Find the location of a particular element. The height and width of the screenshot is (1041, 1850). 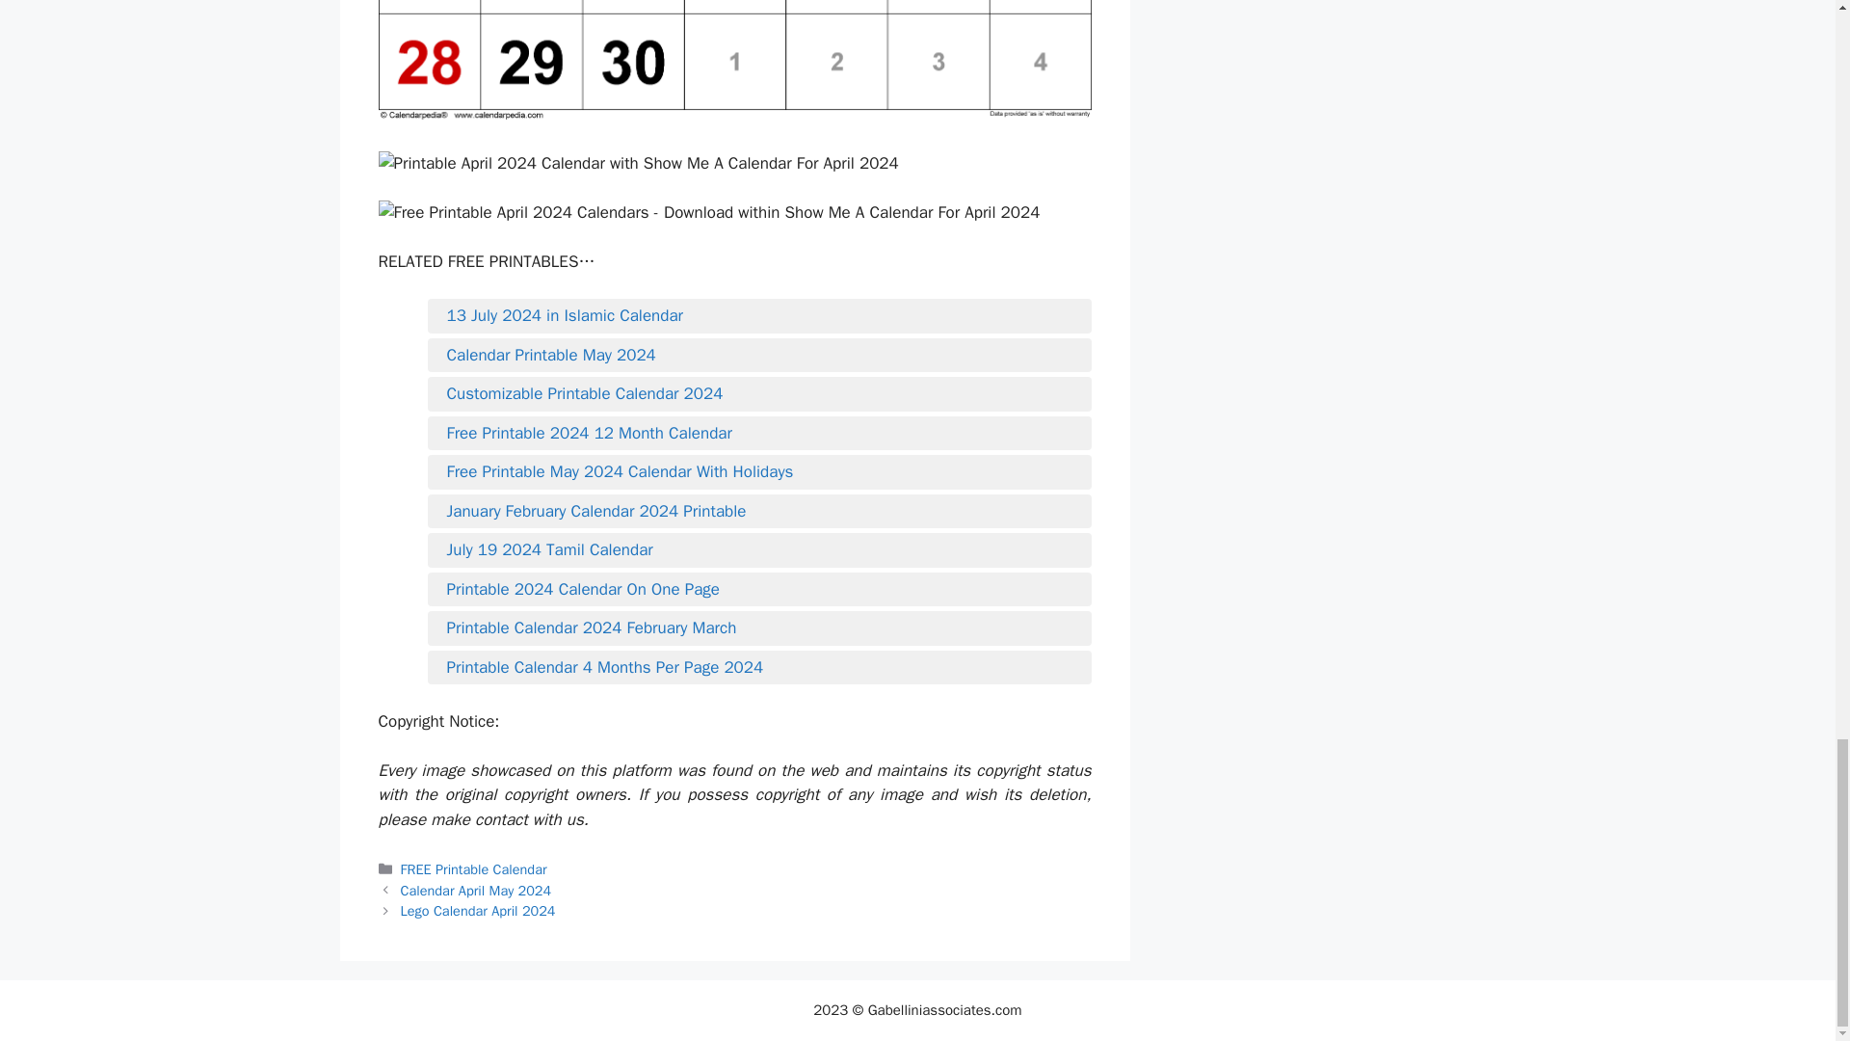

13 July 2024 in Islamic Calendar is located at coordinates (759, 316).